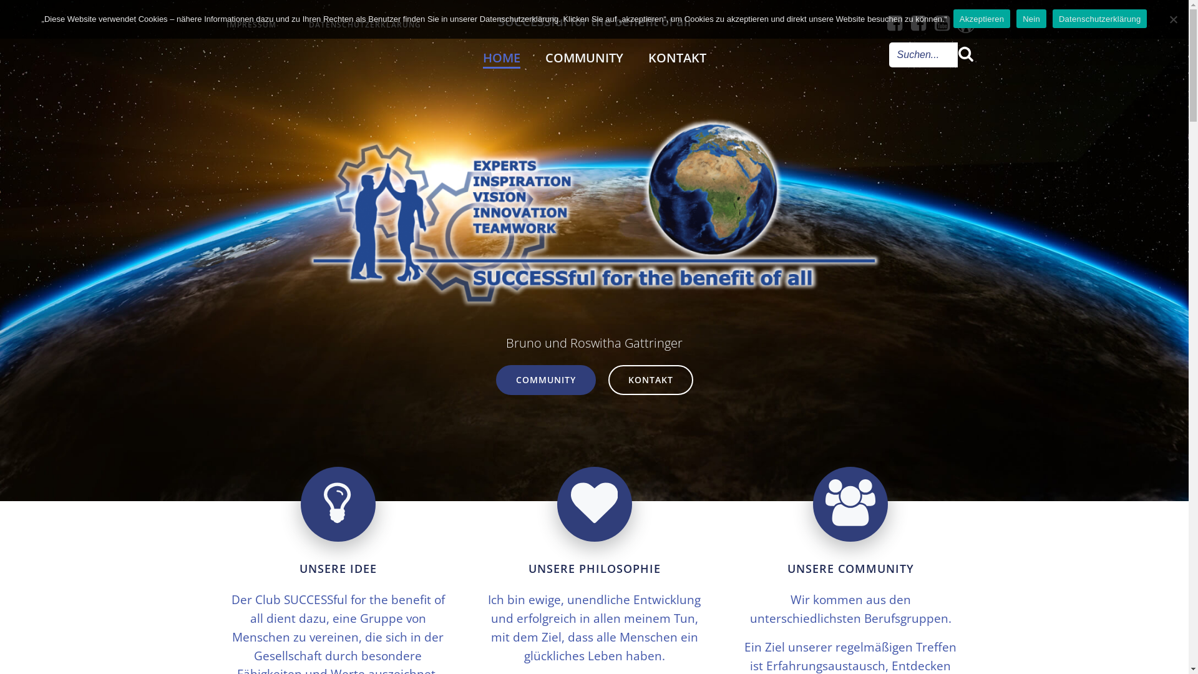  Describe the element at coordinates (650, 380) in the screenshot. I see `KONTAKT` at that location.